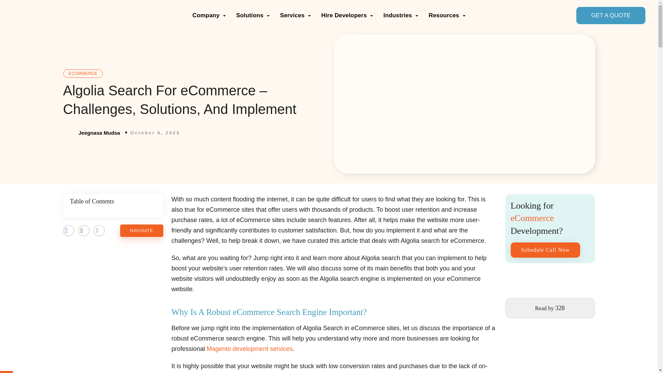 The width and height of the screenshot is (663, 373). Describe the element at coordinates (99, 231) in the screenshot. I see `LinkedIn` at that location.